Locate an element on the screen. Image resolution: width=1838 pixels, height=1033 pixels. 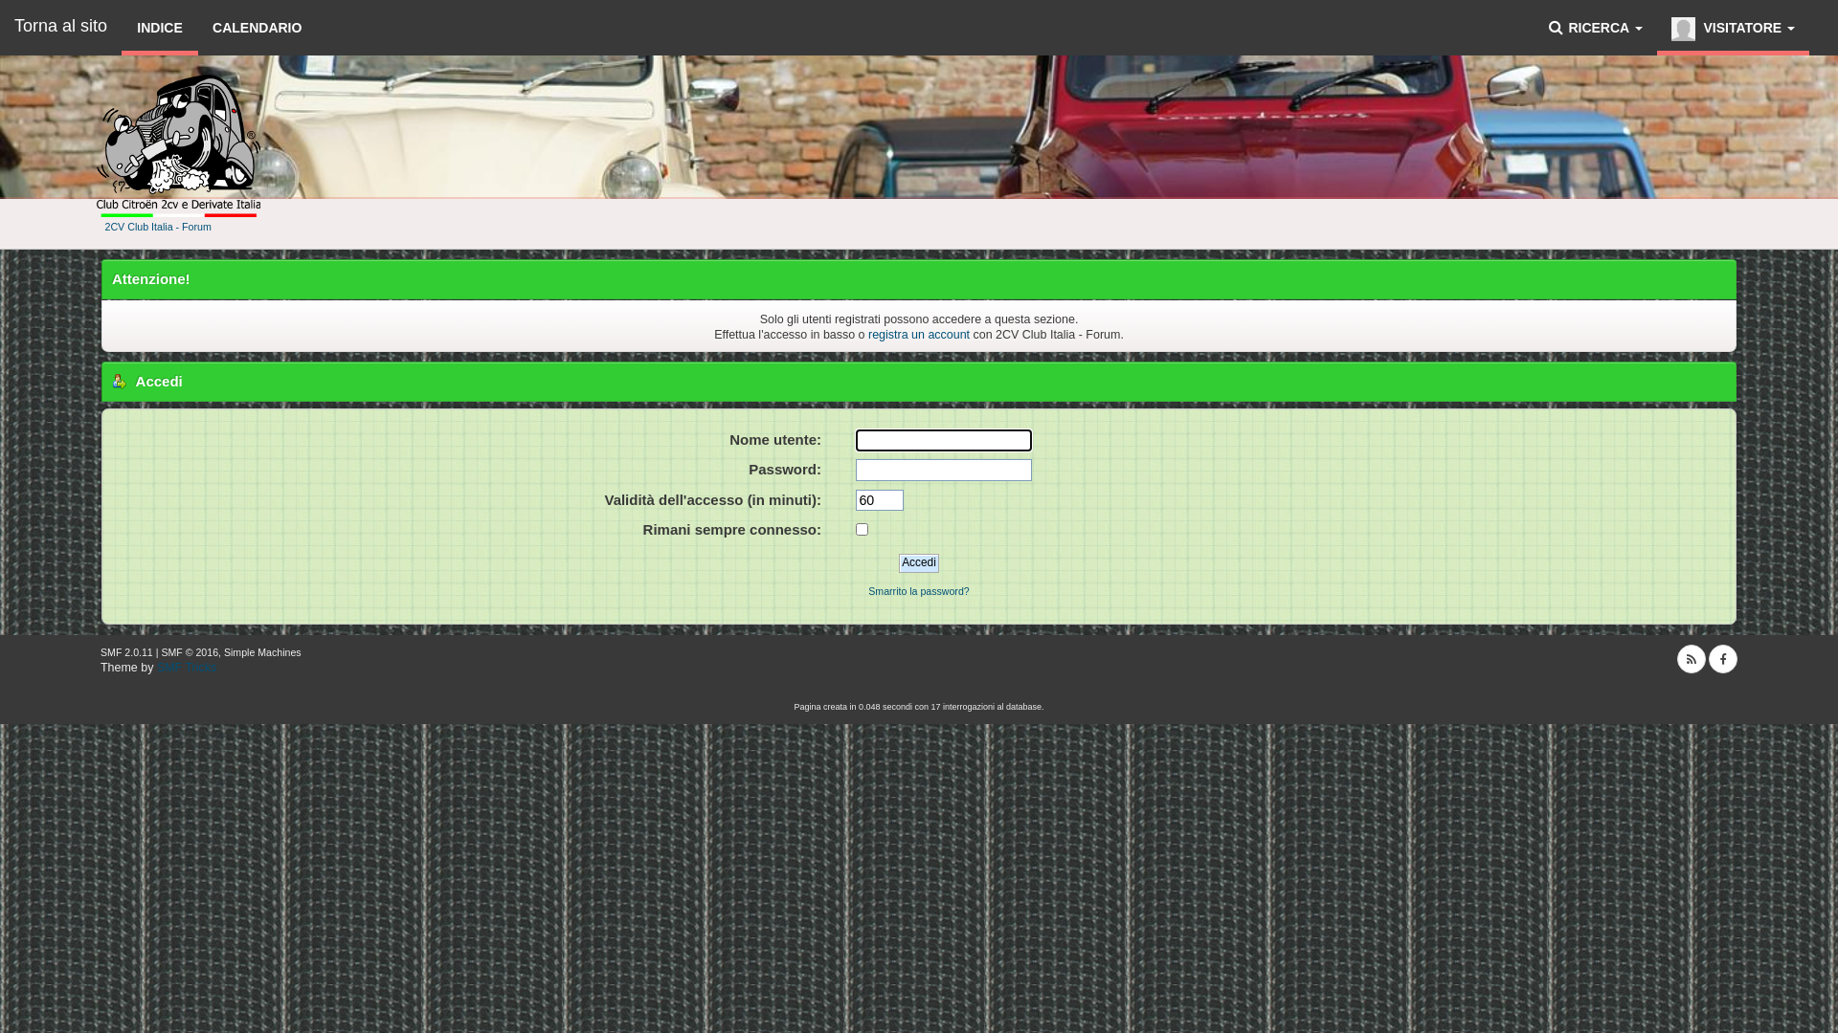
RICERCA is located at coordinates (1595, 28).